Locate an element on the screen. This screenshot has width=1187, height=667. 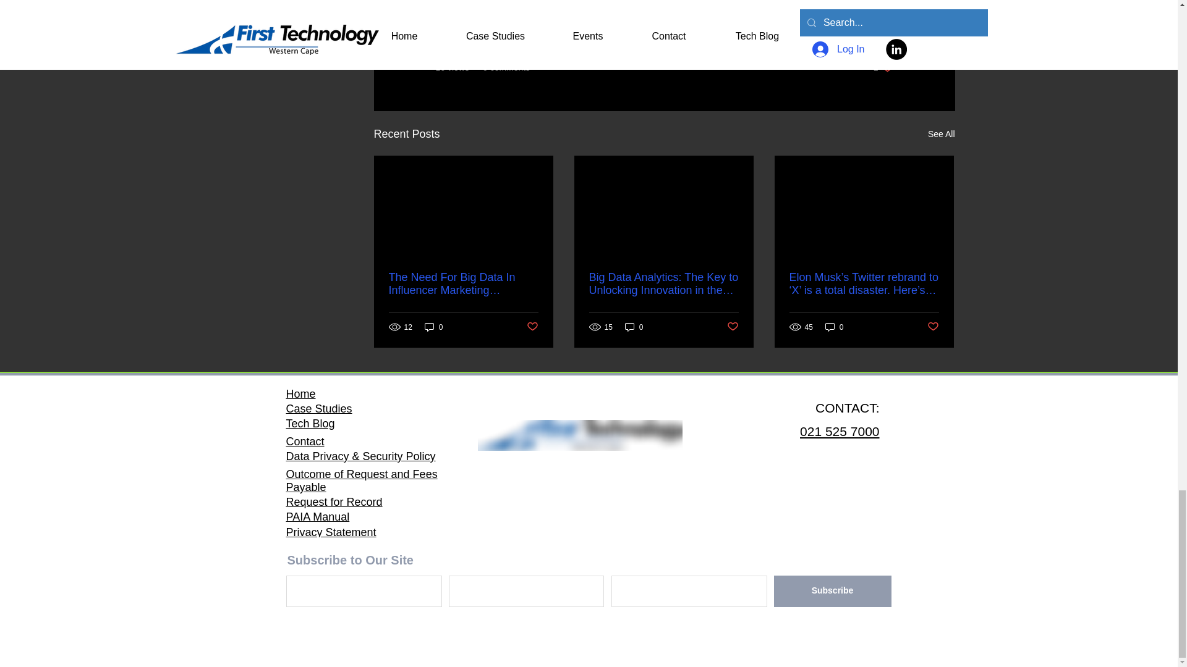
0 is located at coordinates (634, 326).